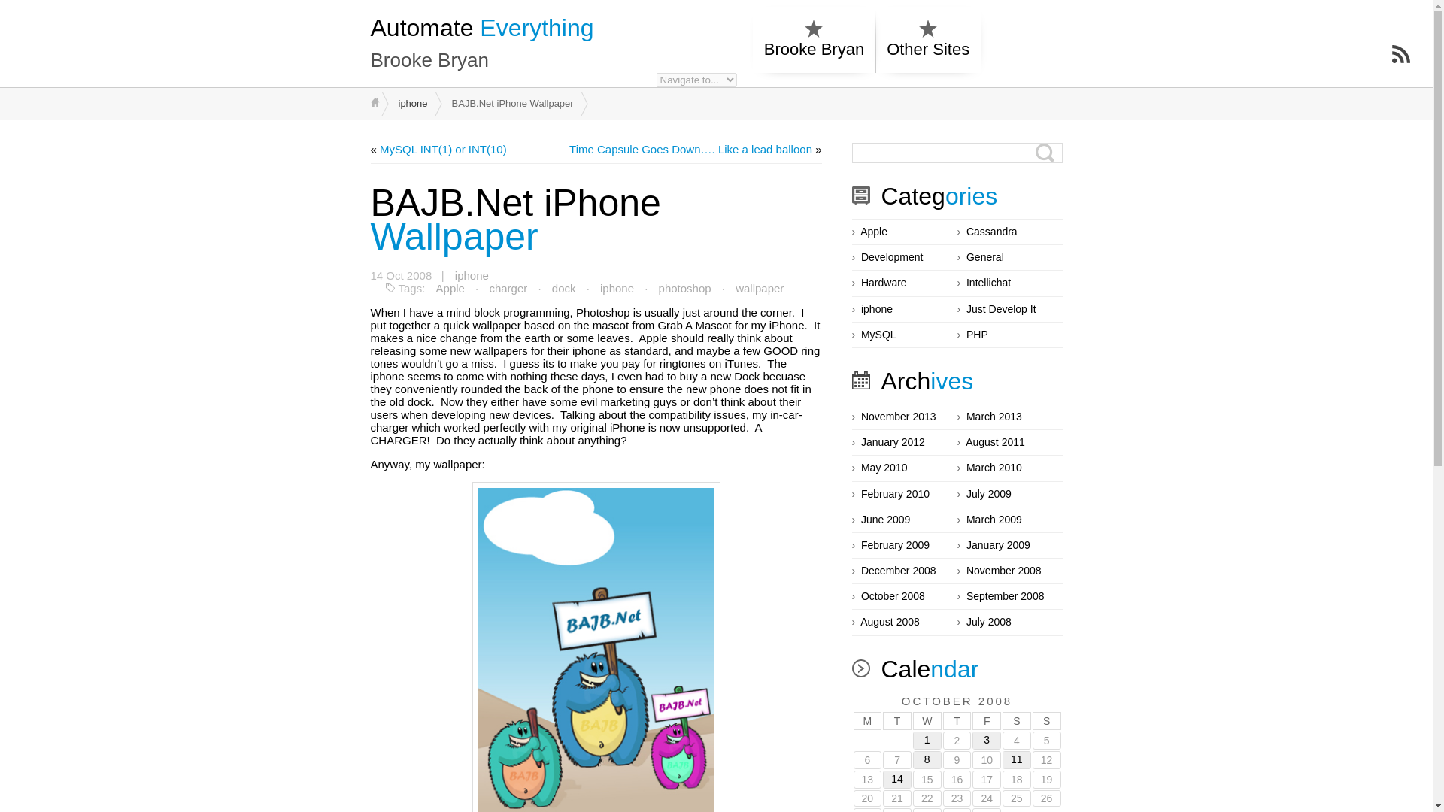 This screenshot has width=1444, height=812. Describe the element at coordinates (976, 335) in the screenshot. I see `PHP` at that location.